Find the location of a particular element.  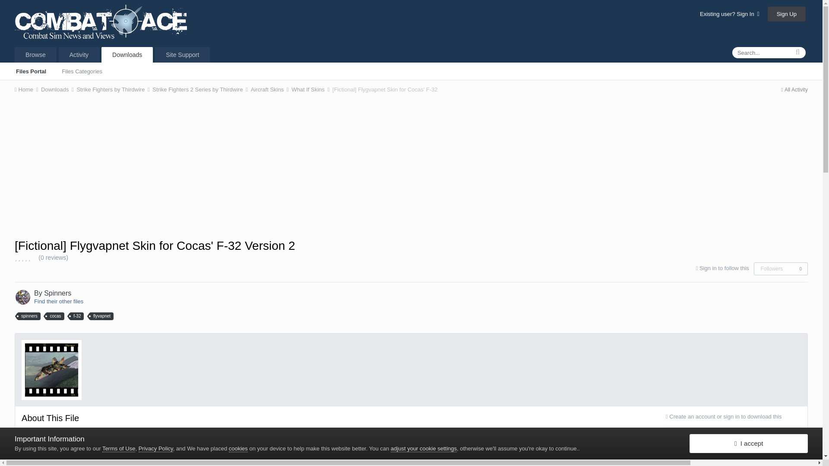

Home is located at coordinates (27, 89).